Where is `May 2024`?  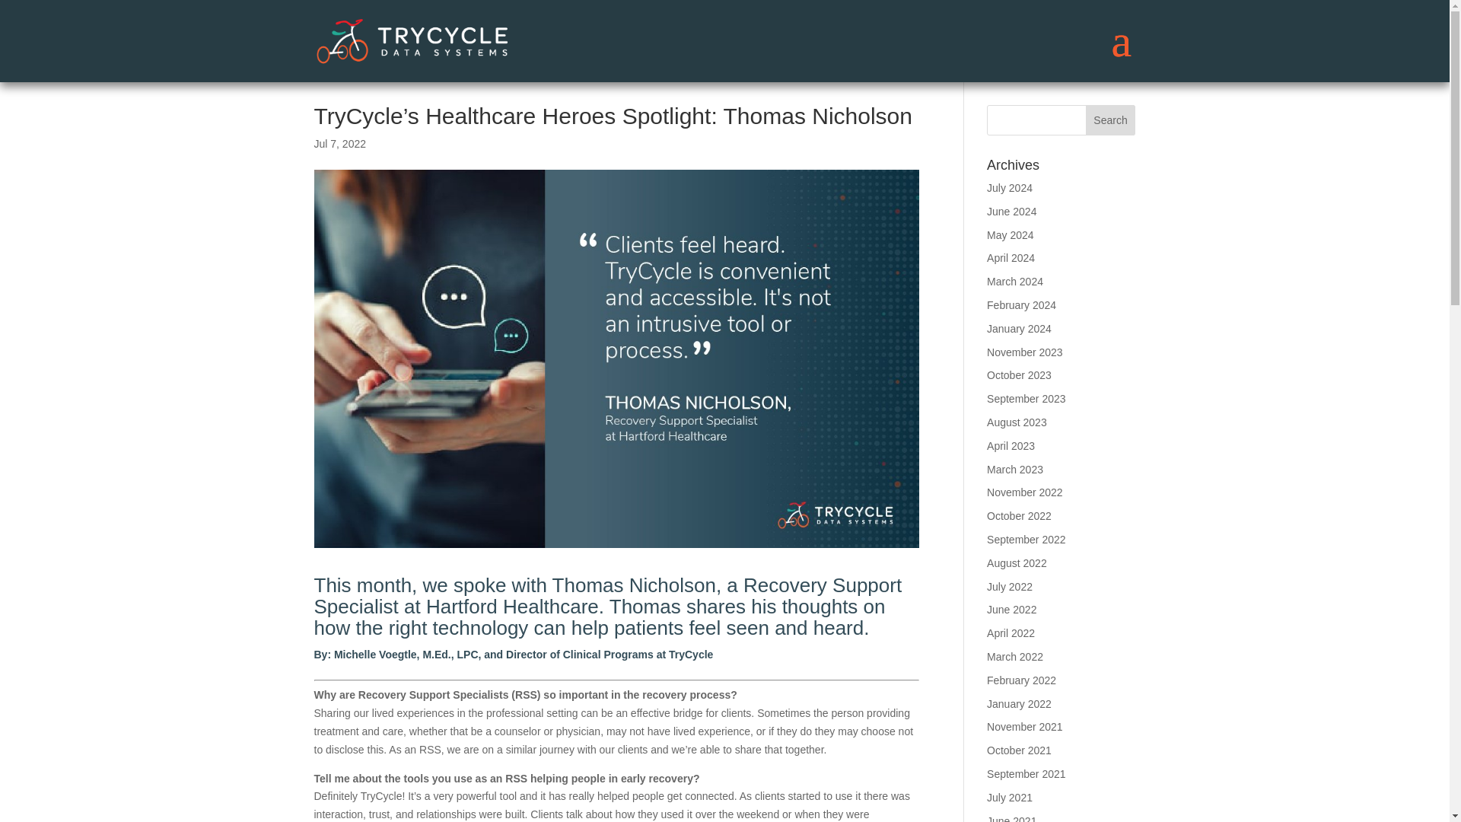 May 2024 is located at coordinates (1010, 235).